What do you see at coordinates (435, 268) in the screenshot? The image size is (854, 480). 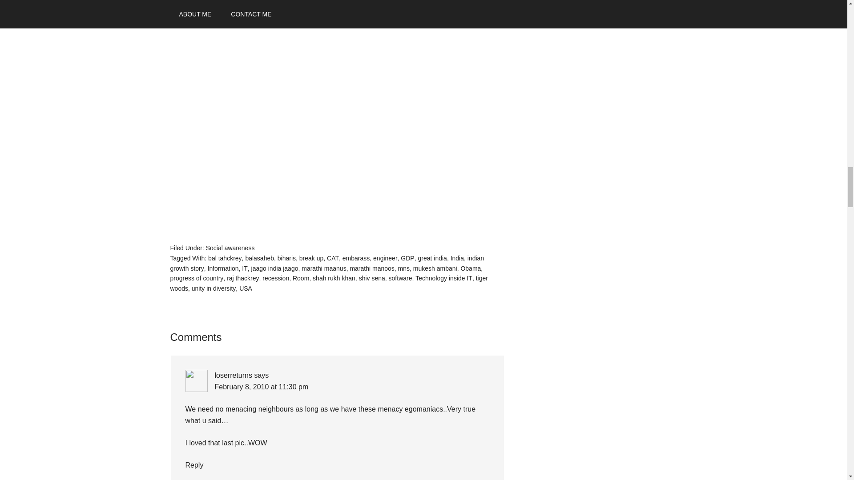 I see `mukesh ambani` at bounding box center [435, 268].